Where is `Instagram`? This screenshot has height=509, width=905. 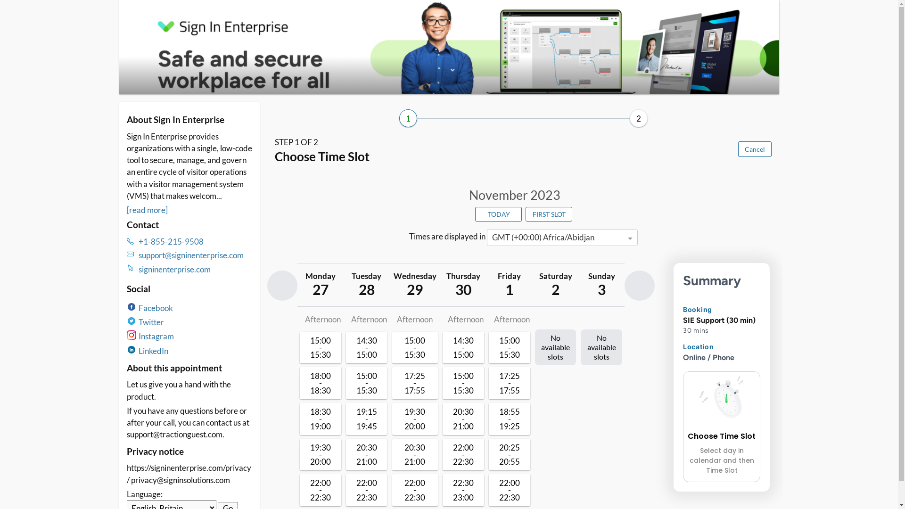
Instagram is located at coordinates (156, 337).